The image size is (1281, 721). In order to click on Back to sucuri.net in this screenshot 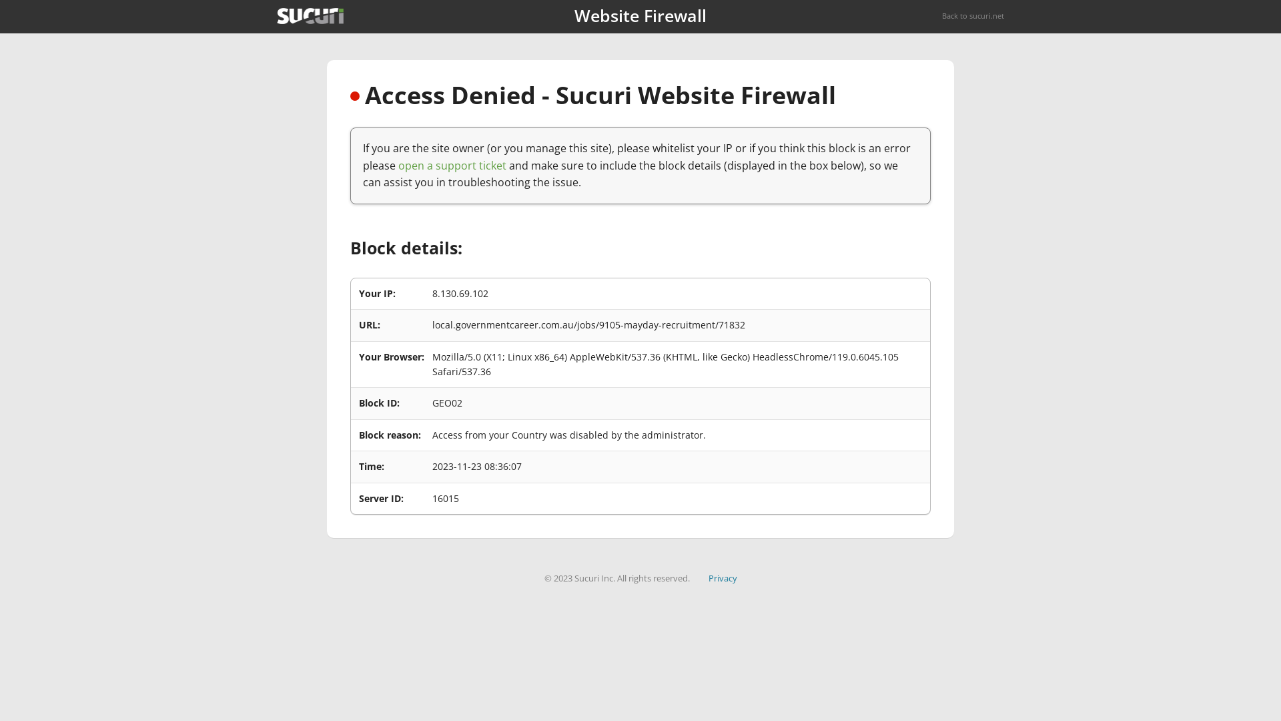, I will do `click(973, 16)`.